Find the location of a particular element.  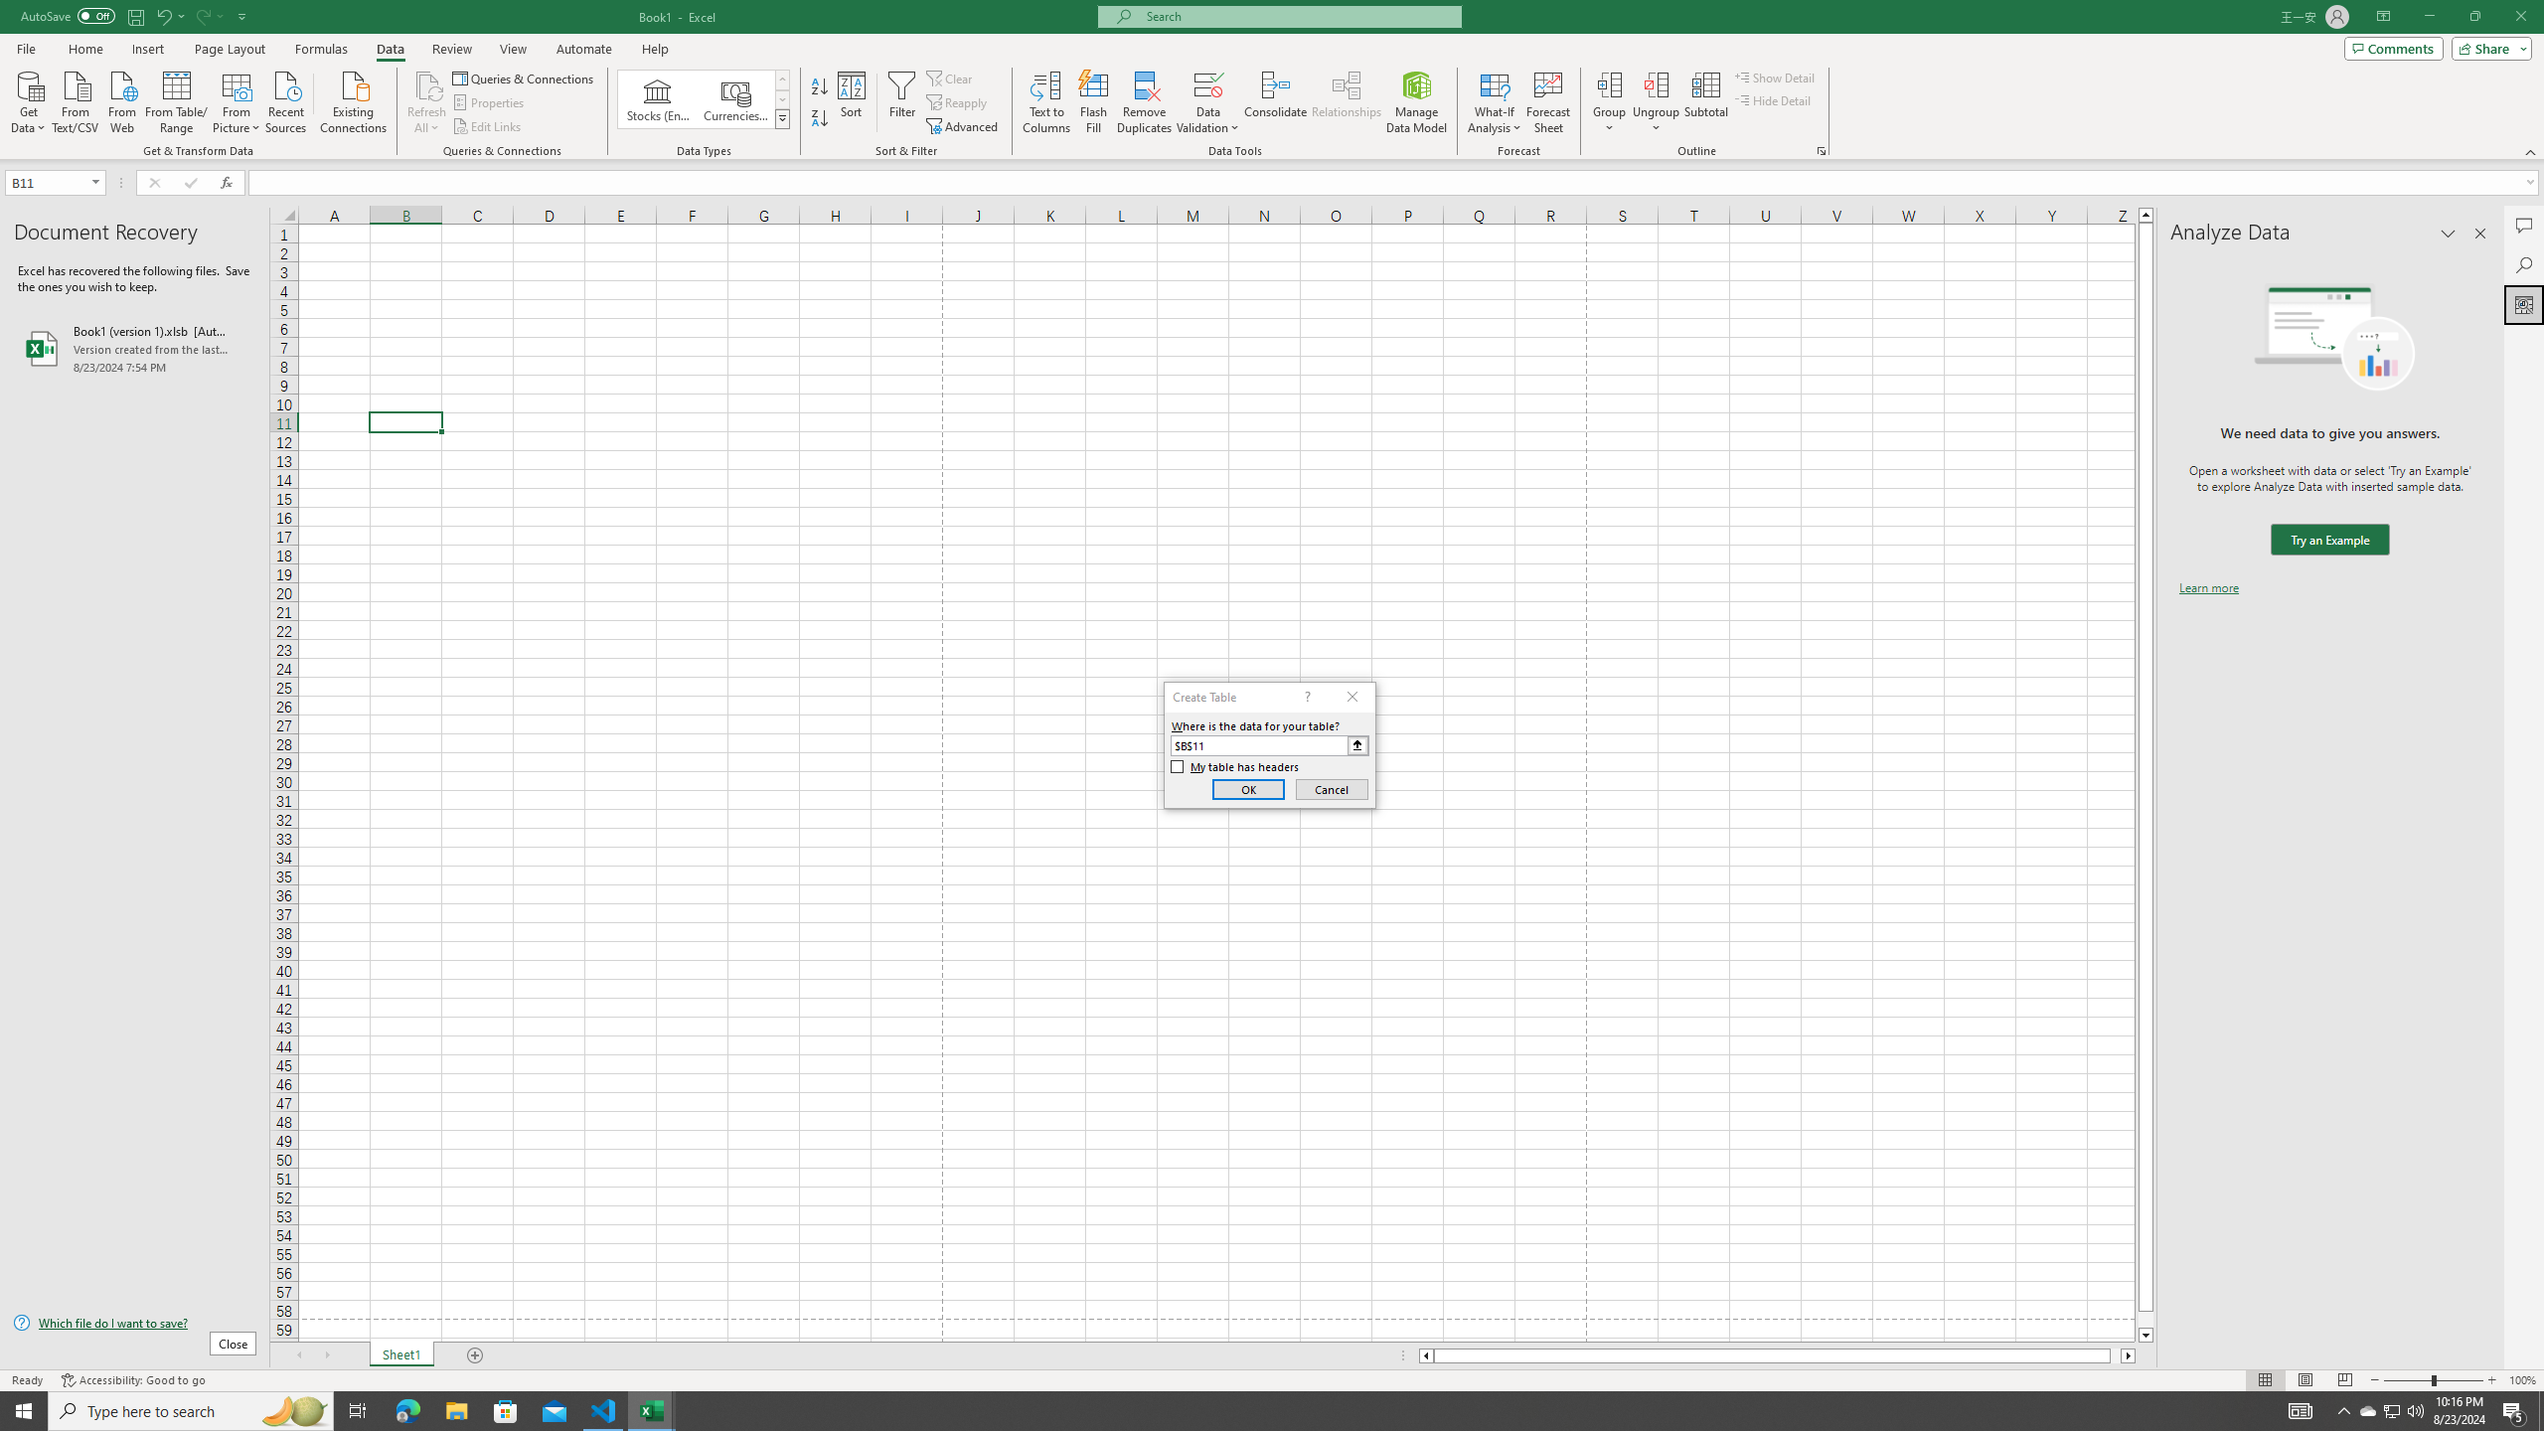

Close pane is located at coordinates (2480, 234).